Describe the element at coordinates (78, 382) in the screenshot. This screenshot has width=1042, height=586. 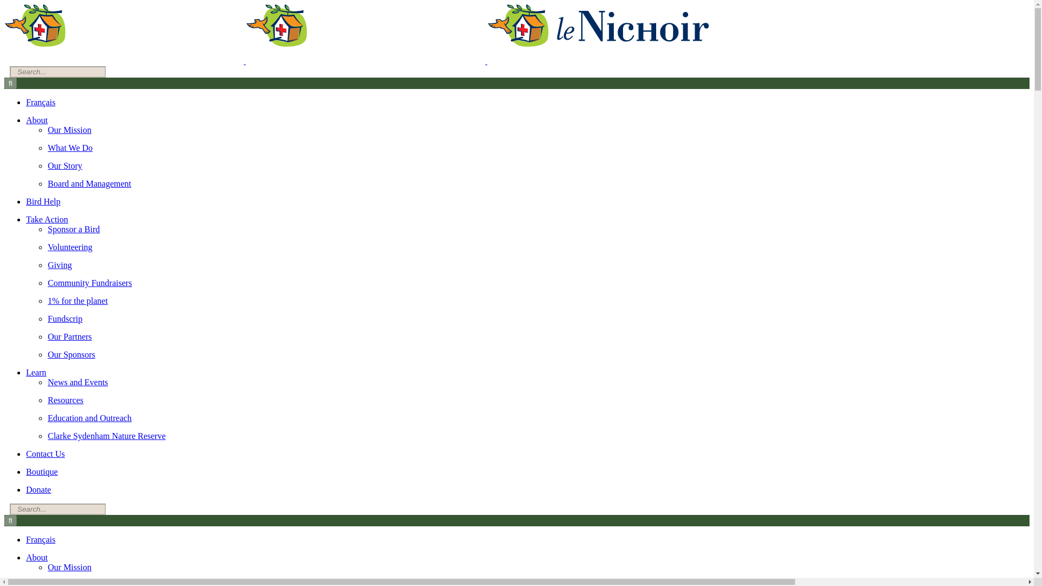
I see `News and Events` at that location.